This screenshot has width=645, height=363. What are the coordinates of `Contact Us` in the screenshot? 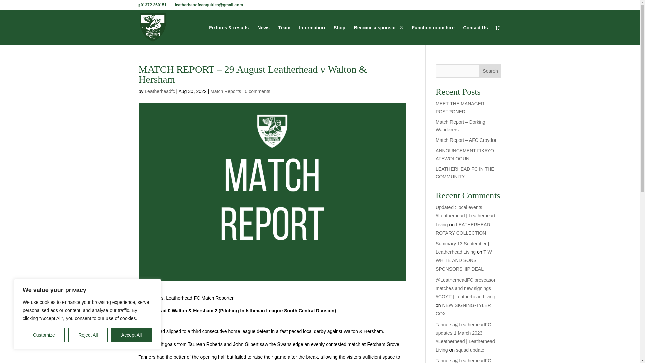 It's located at (476, 35).